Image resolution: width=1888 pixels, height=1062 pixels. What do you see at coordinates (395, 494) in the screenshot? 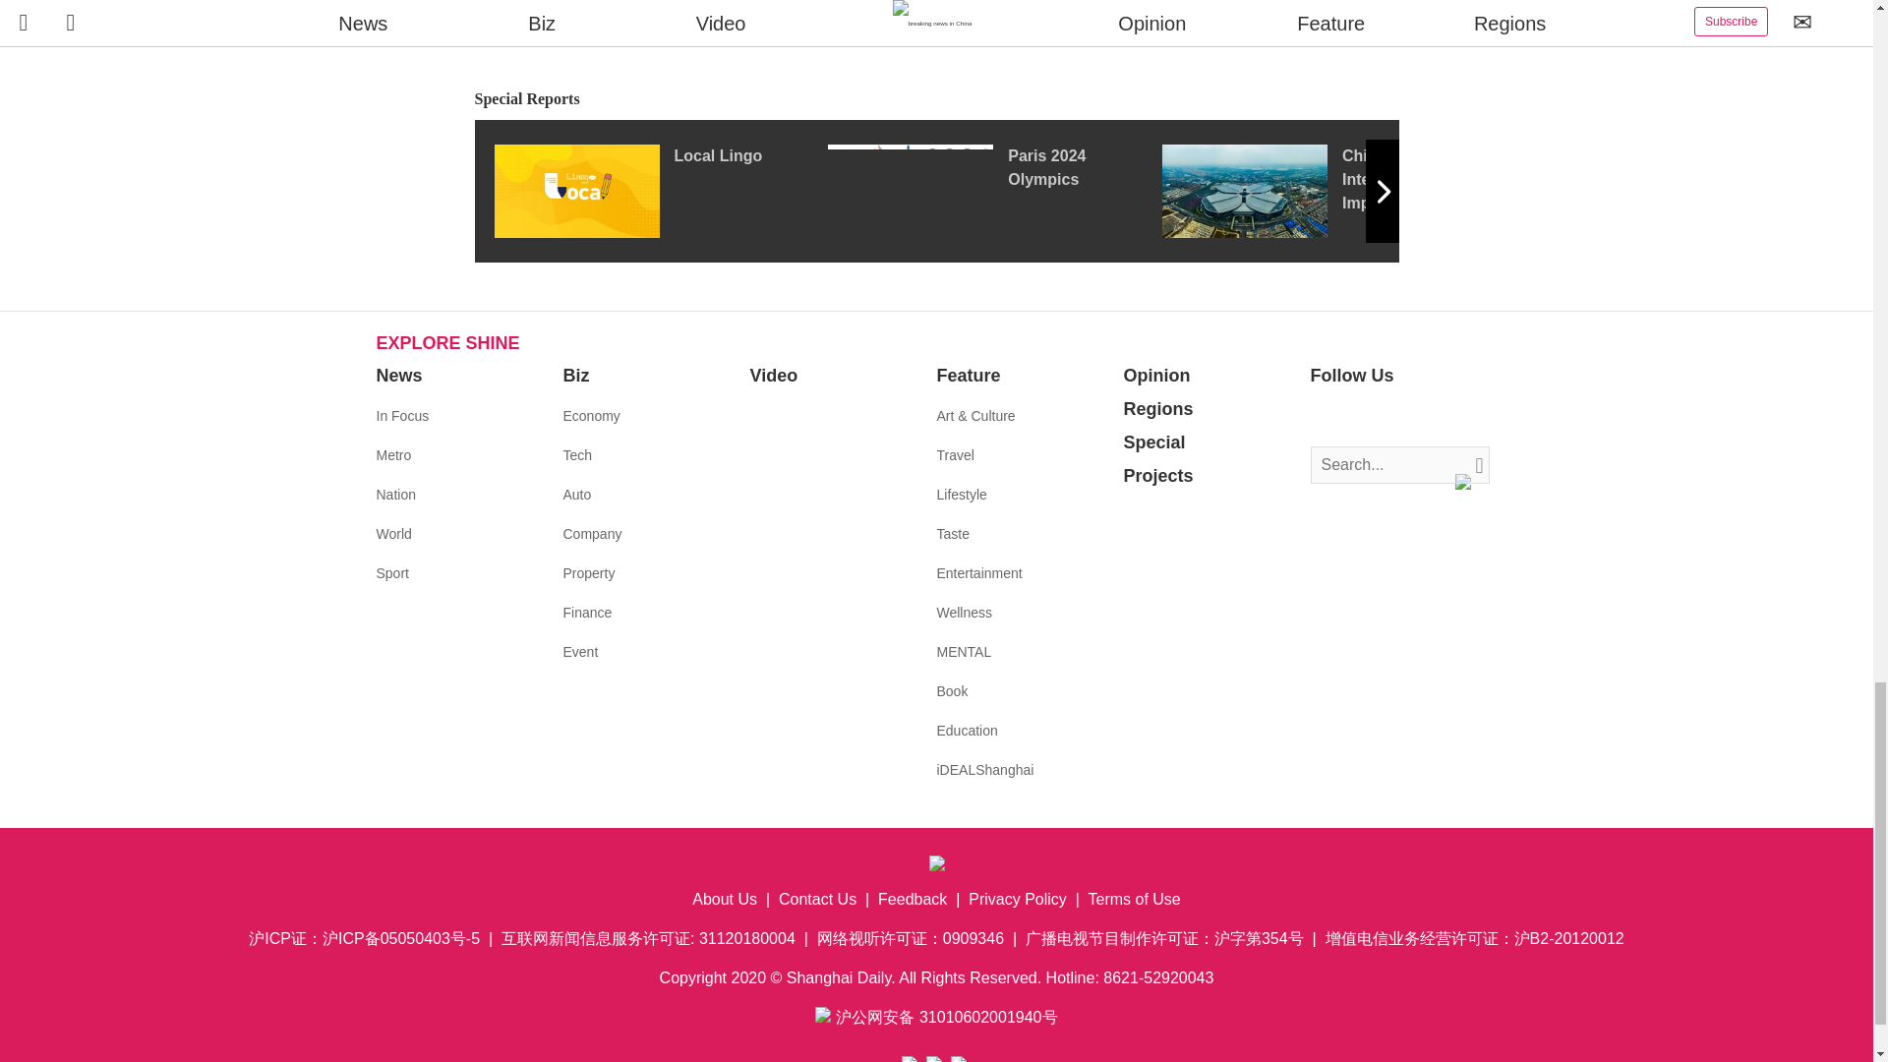
I see `Nation` at bounding box center [395, 494].